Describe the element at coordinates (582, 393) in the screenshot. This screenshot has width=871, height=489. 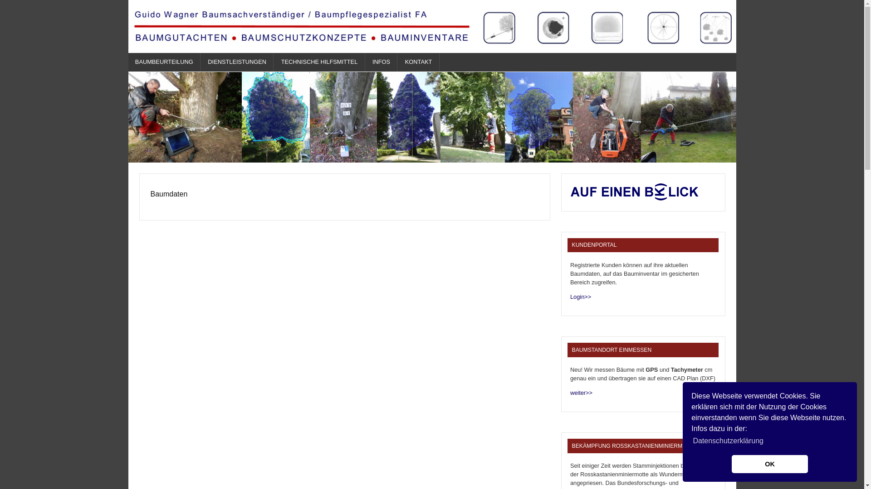
I see `weiter>>` at that location.